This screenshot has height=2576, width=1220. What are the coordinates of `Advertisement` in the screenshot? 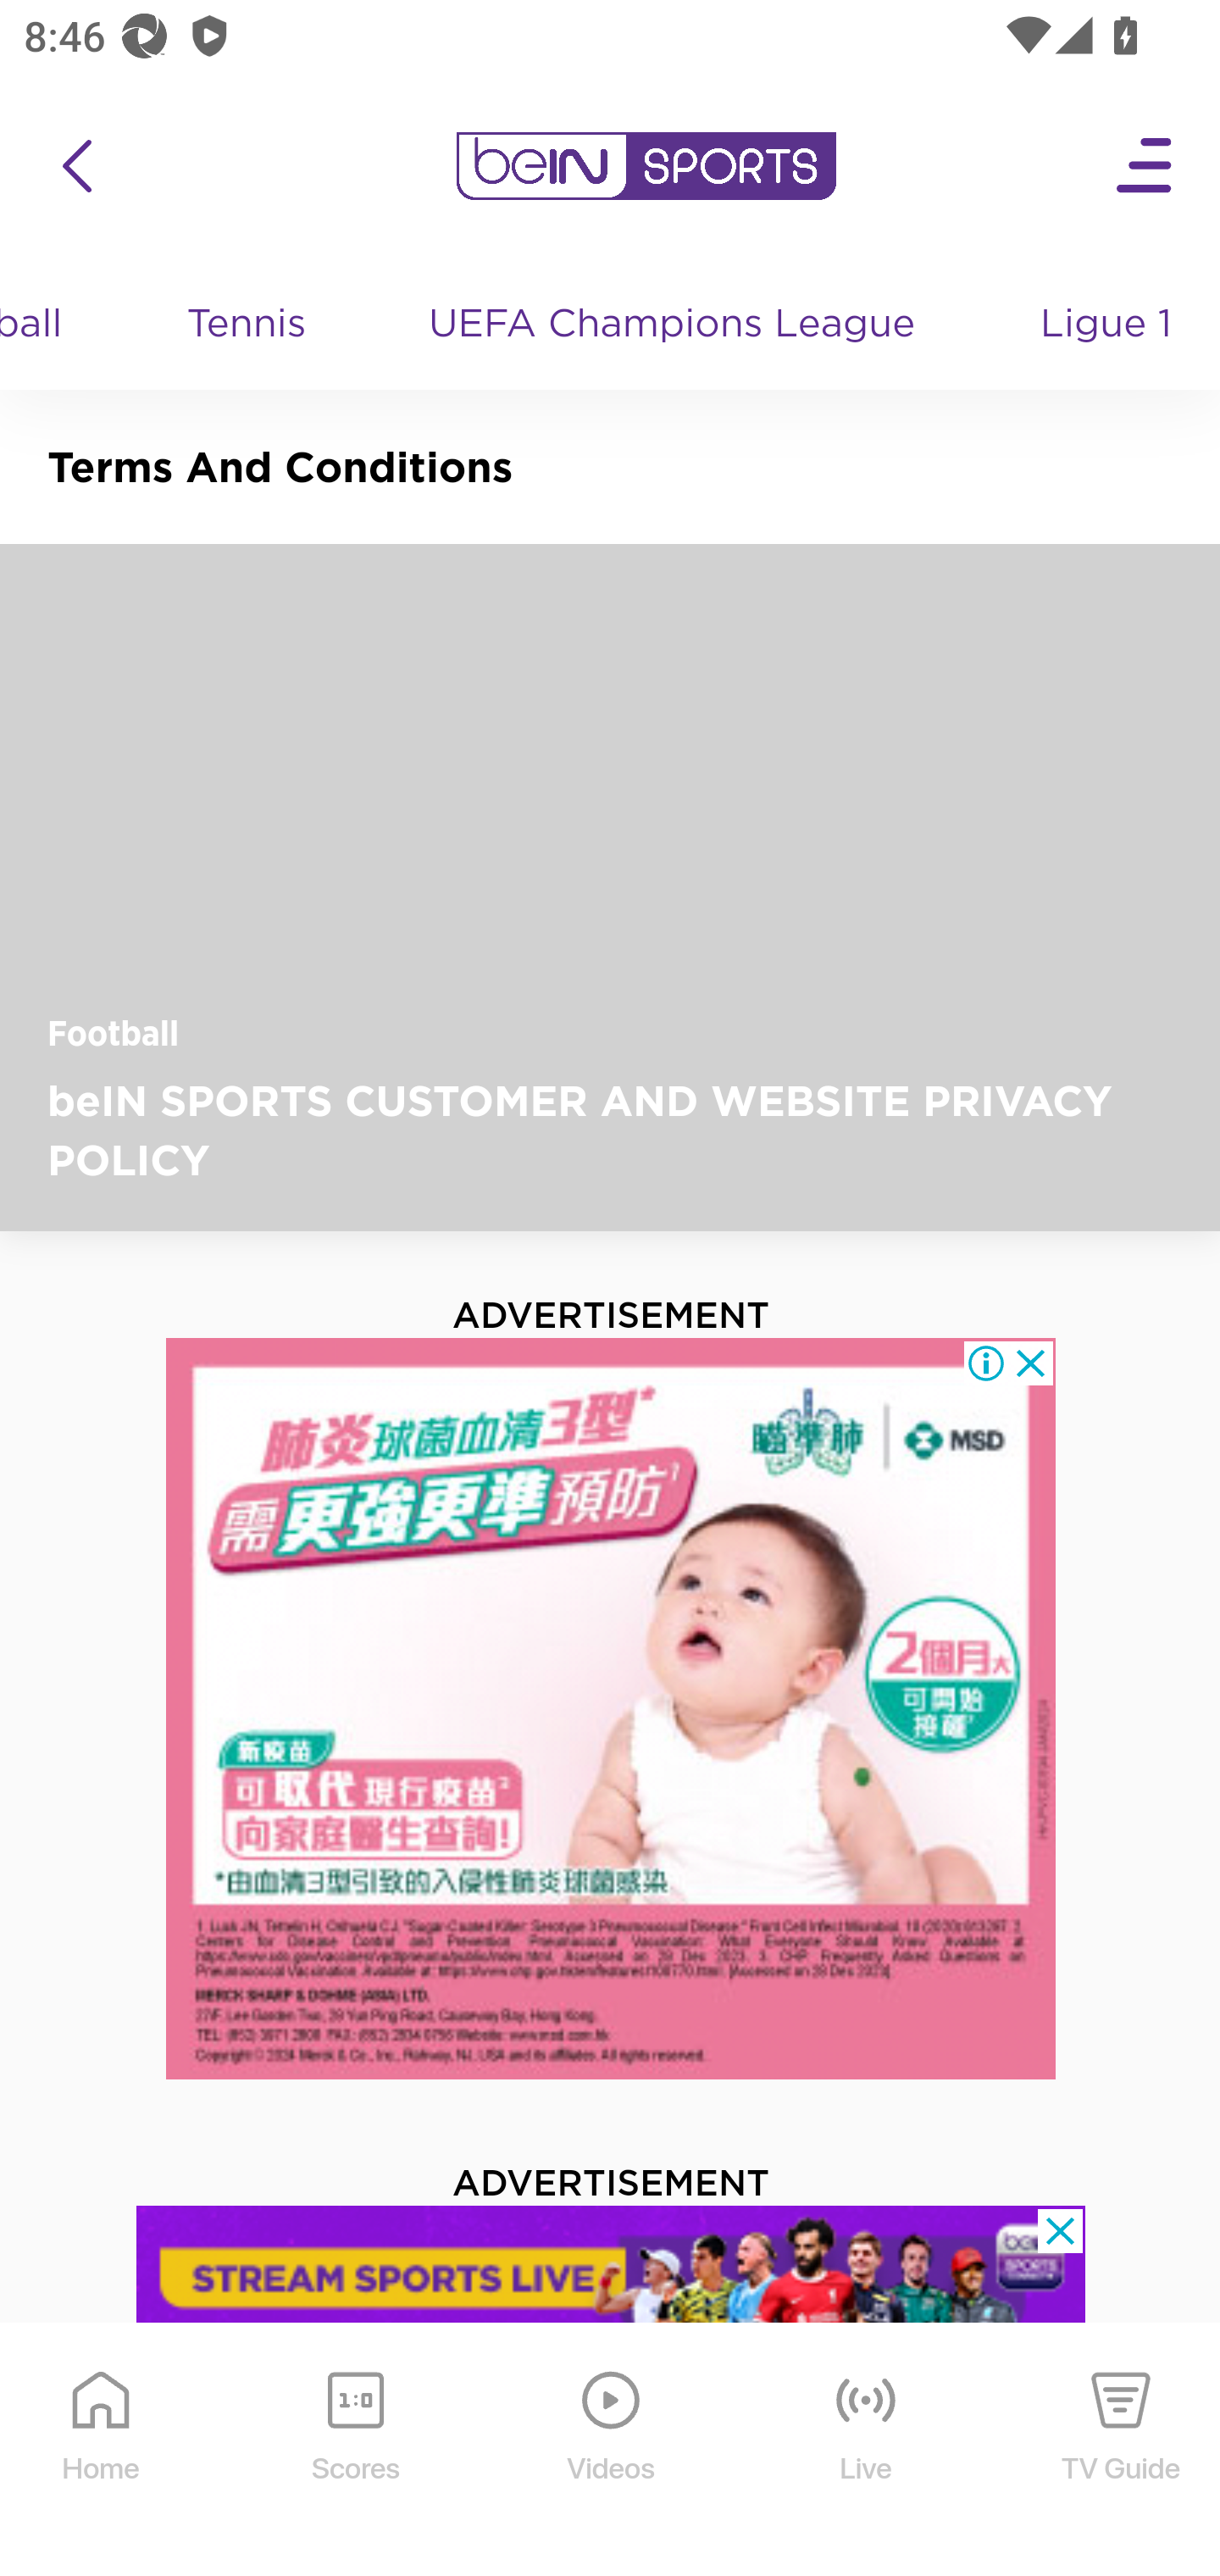 It's located at (612, 1708).